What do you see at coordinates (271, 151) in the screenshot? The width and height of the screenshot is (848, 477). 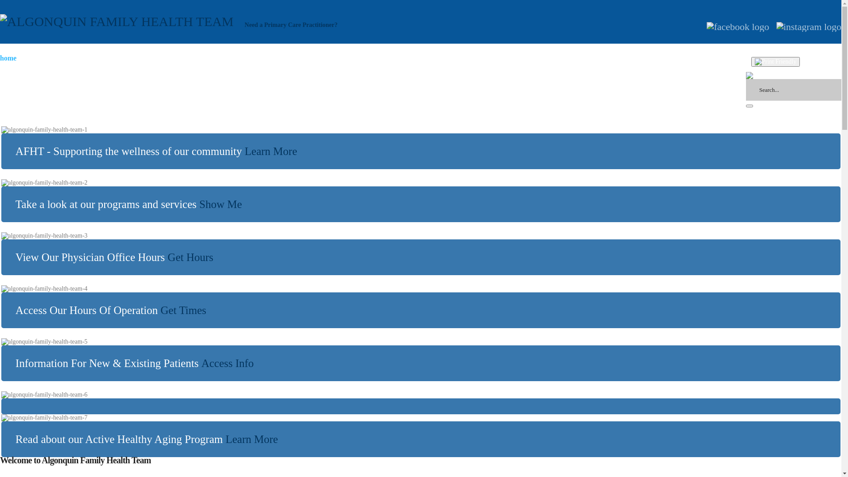 I see `Link: About Algonquin Family Health Team
Learn More` at bounding box center [271, 151].